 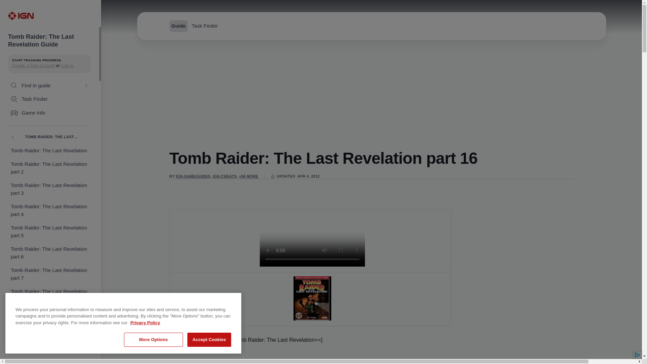 I want to click on Tomb Raider: The Last Revelation part 11, so click(x=49, y=356).